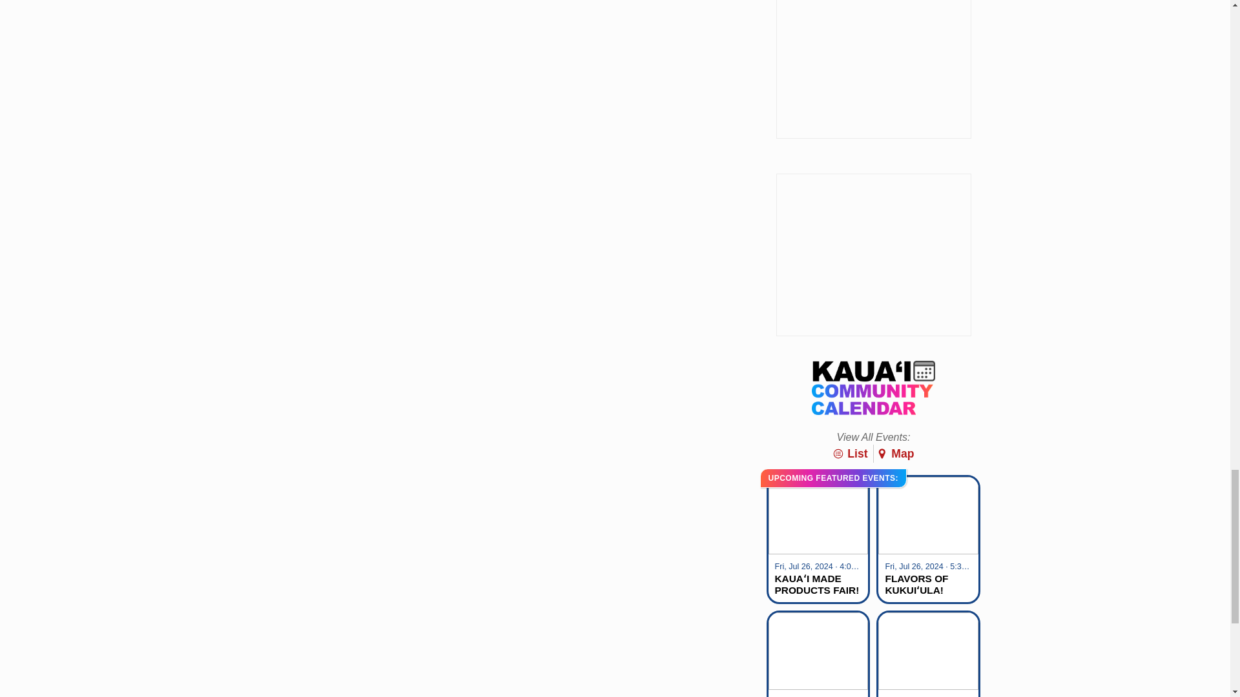  Describe the element at coordinates (873, 254) in the screenshot. I see `3rd party ad content` at that location.